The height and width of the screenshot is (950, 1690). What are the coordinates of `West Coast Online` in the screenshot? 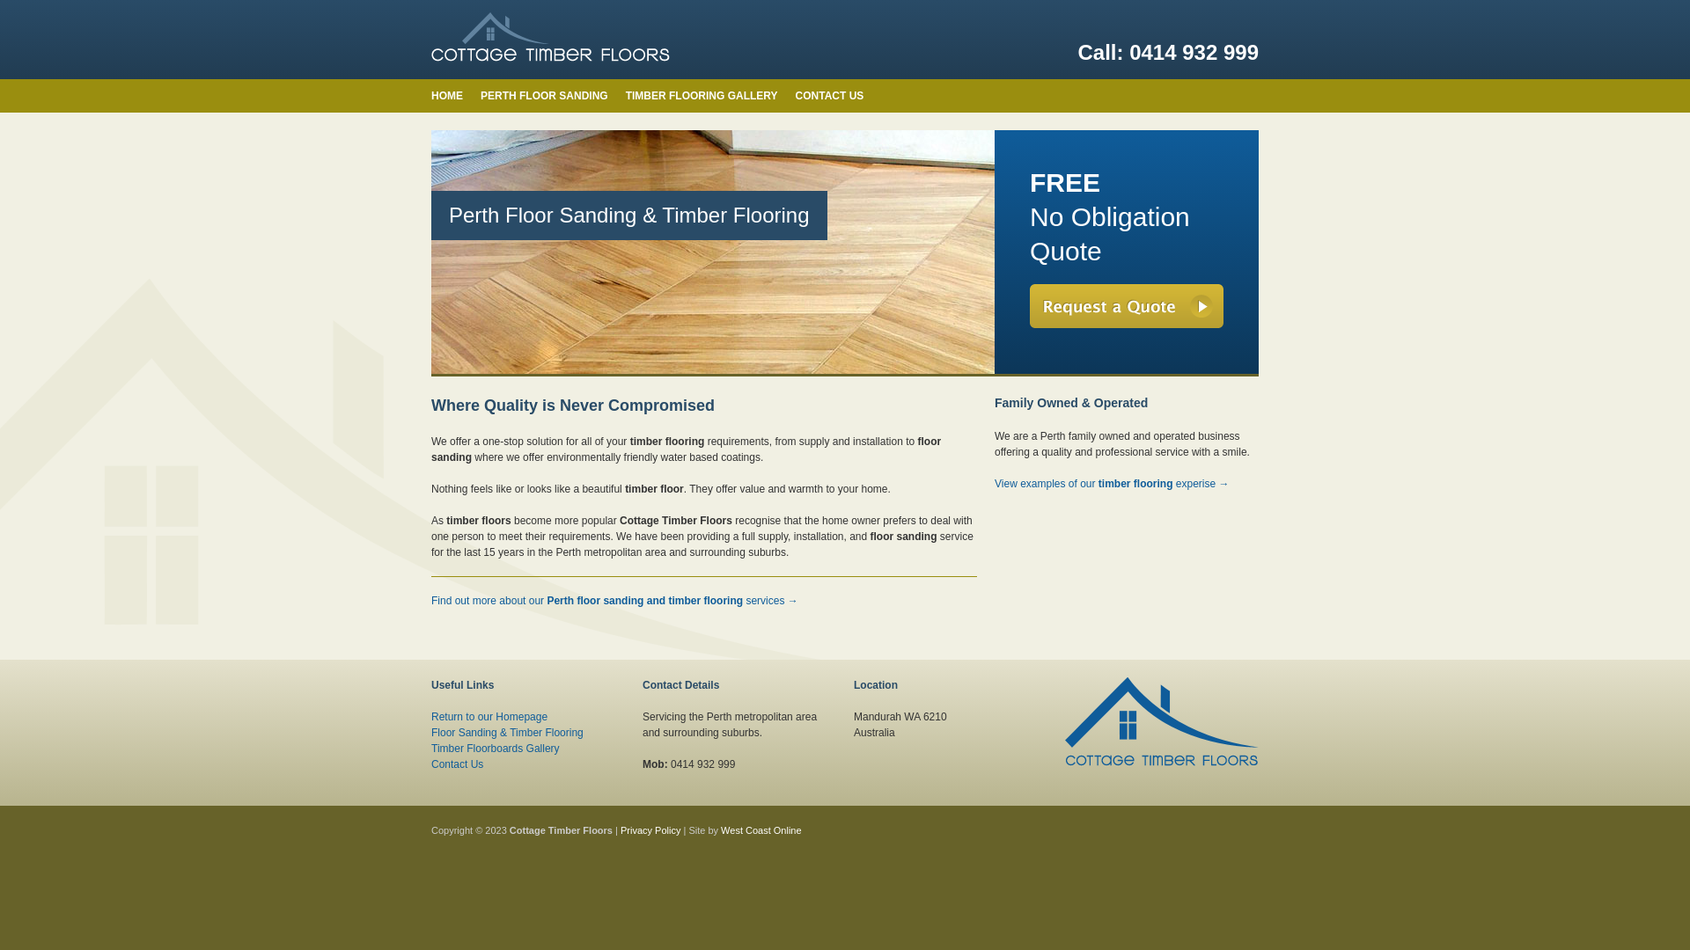 It's located at (761, 830).